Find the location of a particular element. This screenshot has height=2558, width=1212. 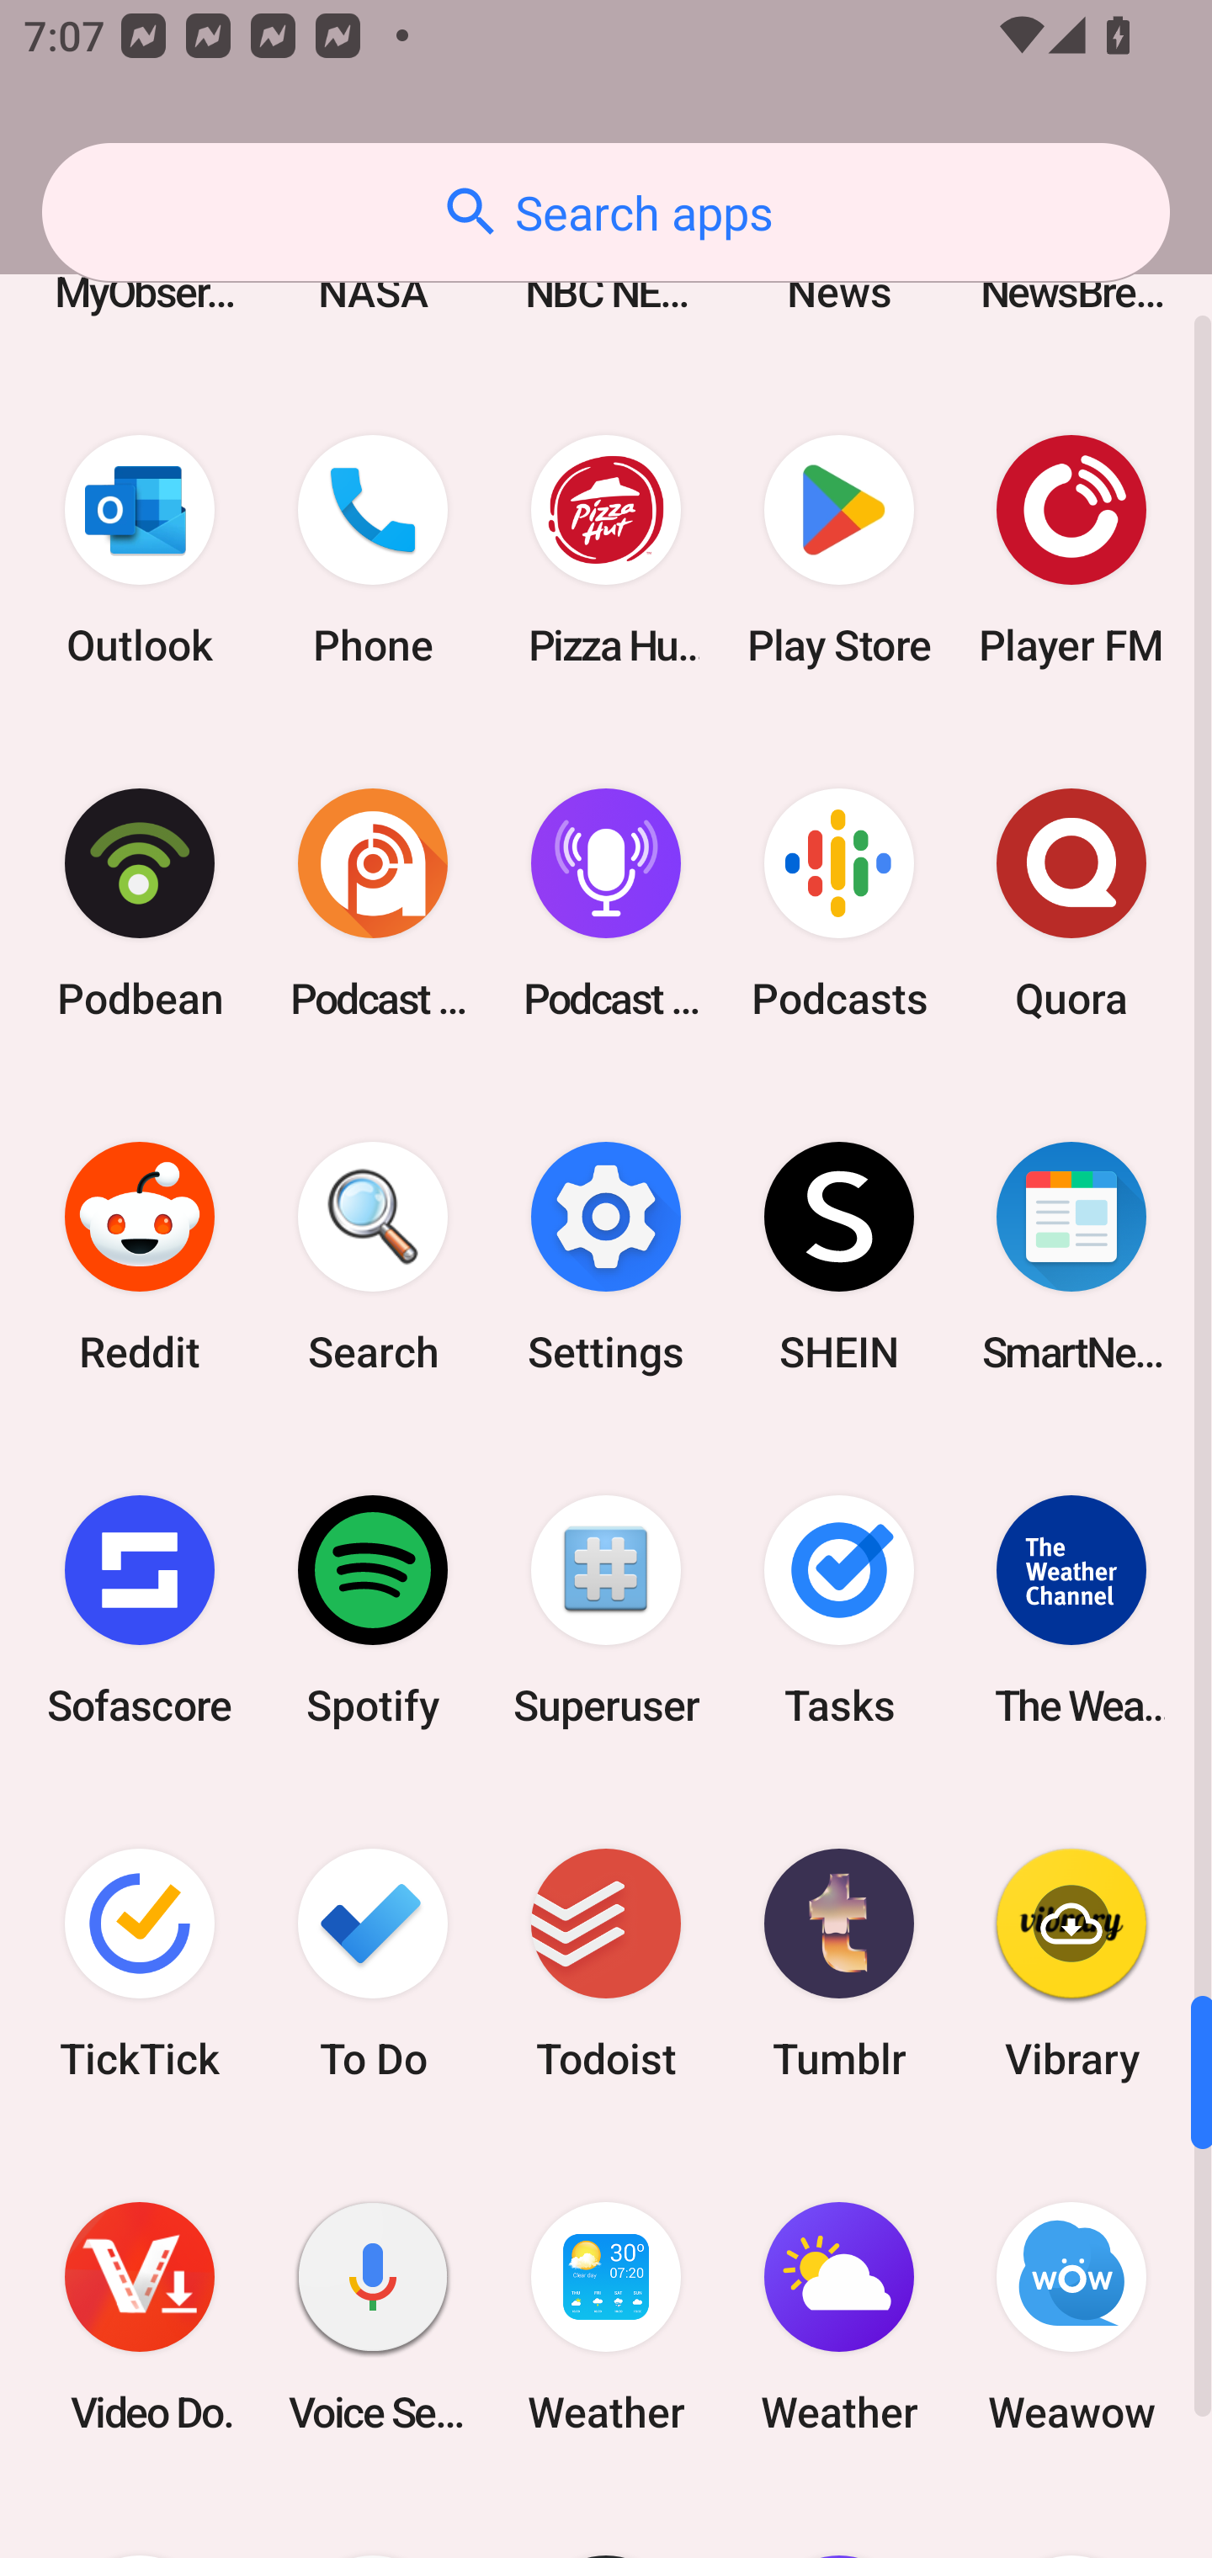

Outlook is located at coordinates (140, 549).